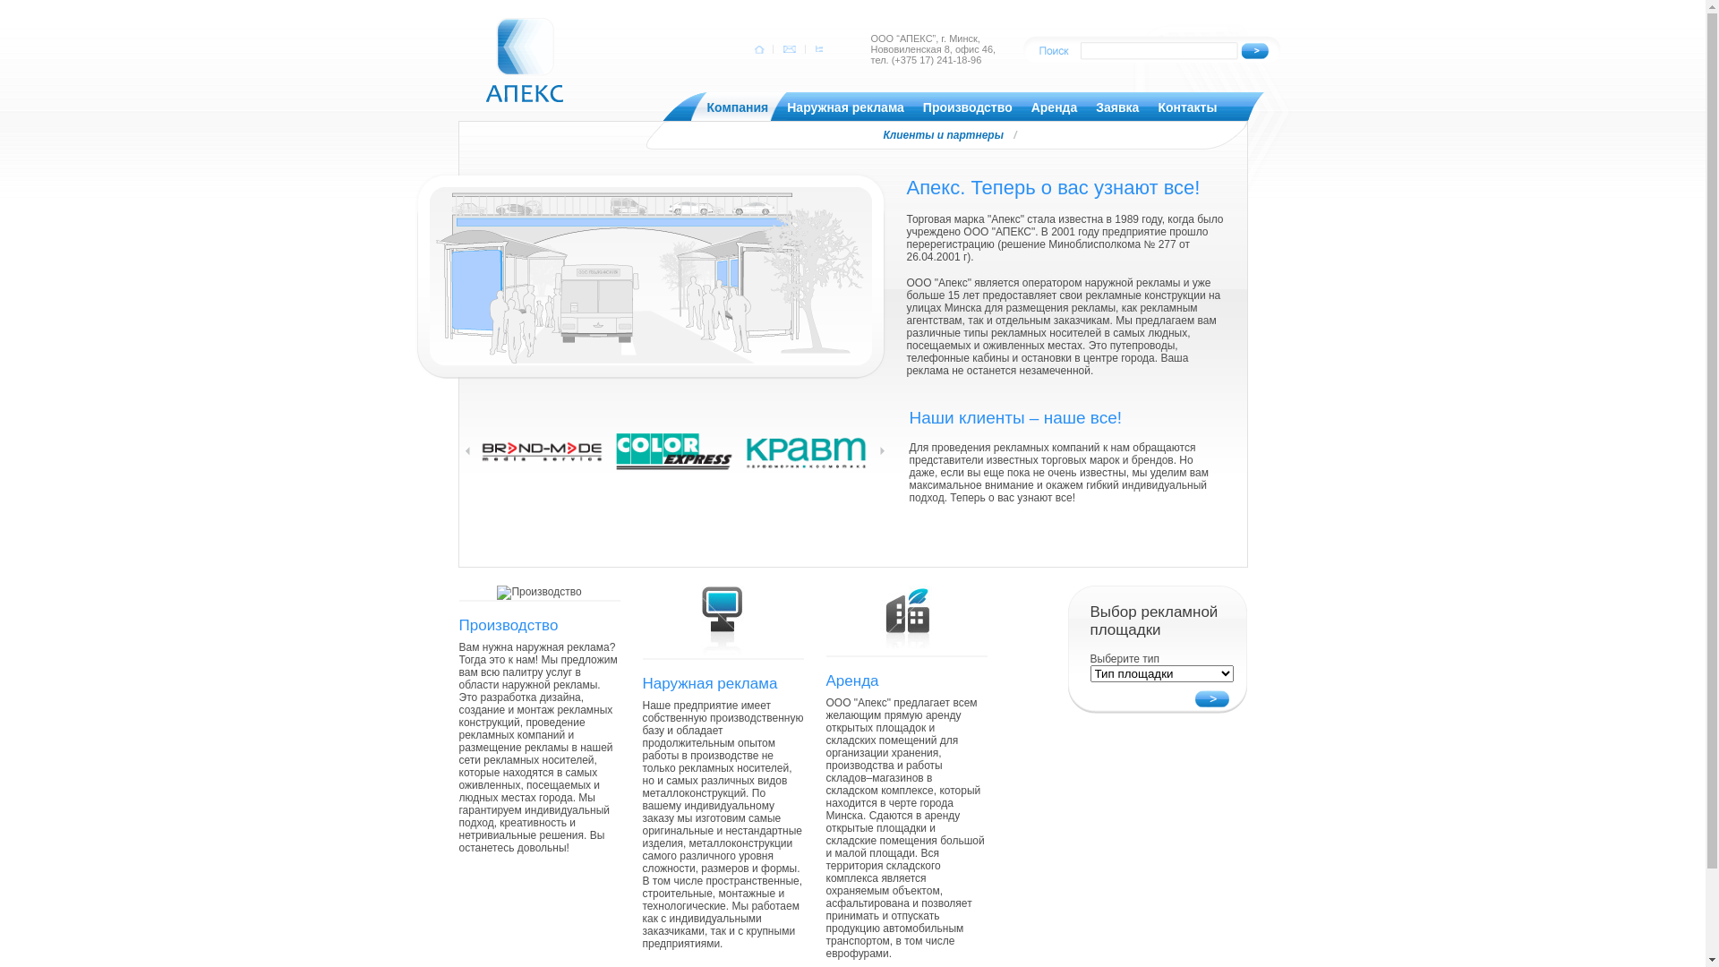 The height and width of the screenshot is (967, 1719). I want to click on  , so click(817, 49).